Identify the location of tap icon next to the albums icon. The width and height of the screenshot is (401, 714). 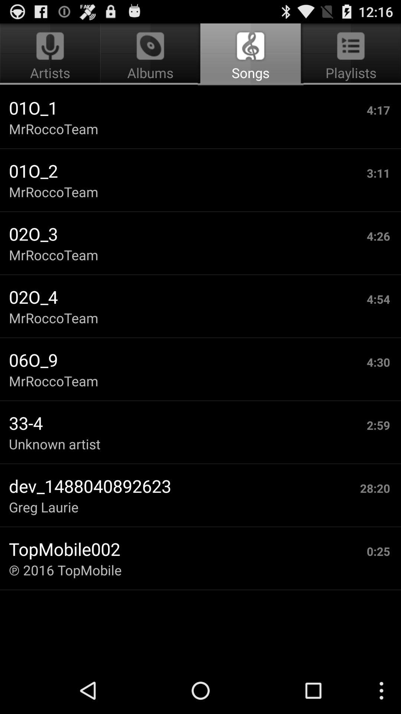
(349, 54).